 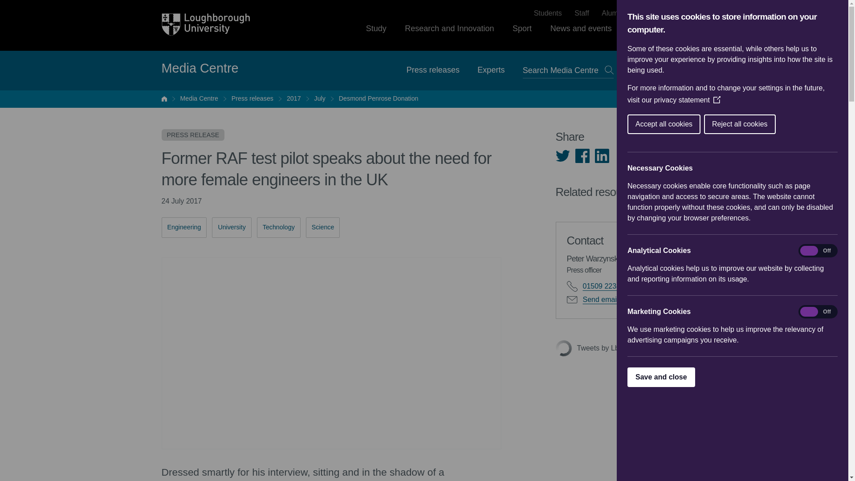 What do you see at coordinates (644, 13) in the screenshot?
I see `Jobs` at bounding box center [644, 13].